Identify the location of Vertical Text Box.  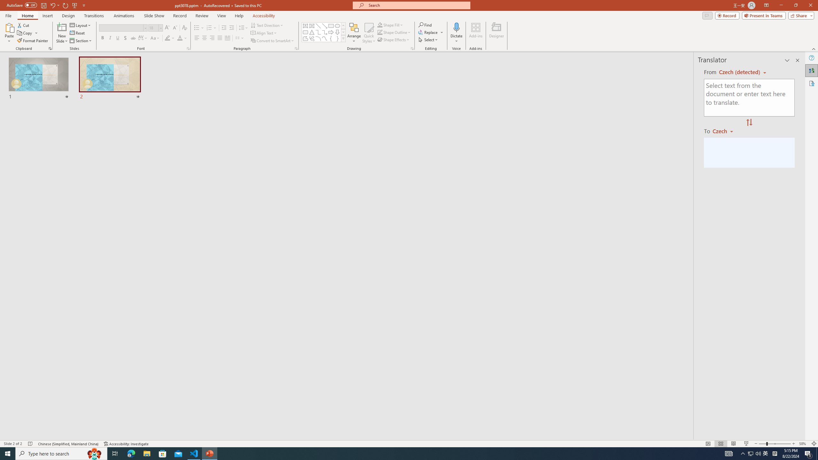
(312, 26).